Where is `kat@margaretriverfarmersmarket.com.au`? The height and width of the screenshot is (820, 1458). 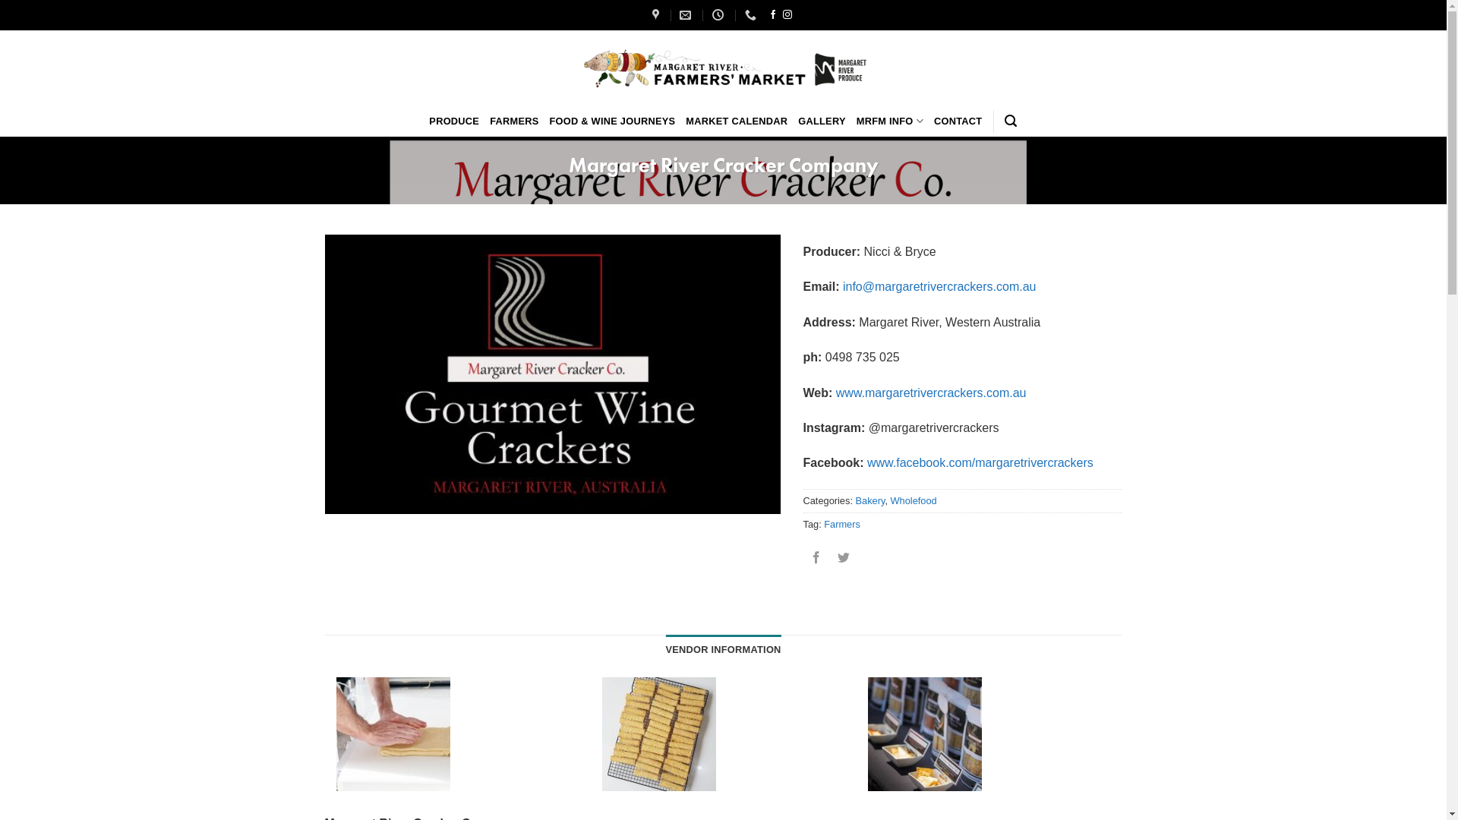
kat@margaretriverfarmersmarket.com.au is located at coordinates (687, 15).